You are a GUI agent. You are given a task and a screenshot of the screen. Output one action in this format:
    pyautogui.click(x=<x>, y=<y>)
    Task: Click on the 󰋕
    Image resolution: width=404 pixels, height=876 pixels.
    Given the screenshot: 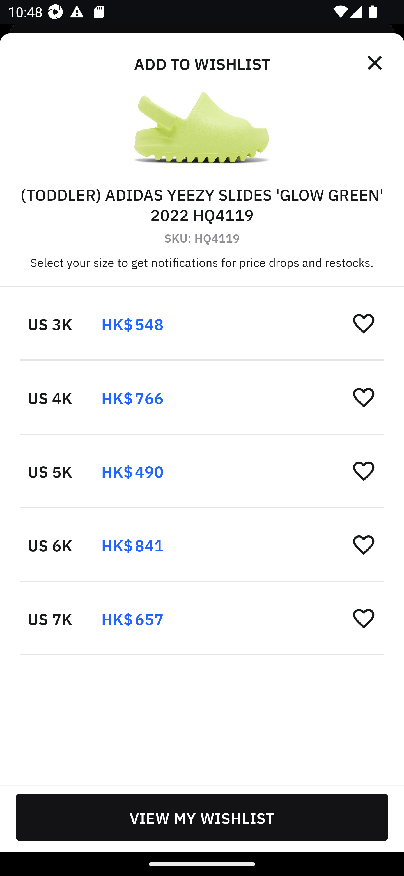 What is the action you would take?
    pyautogui.click(x=364, y=323)
    